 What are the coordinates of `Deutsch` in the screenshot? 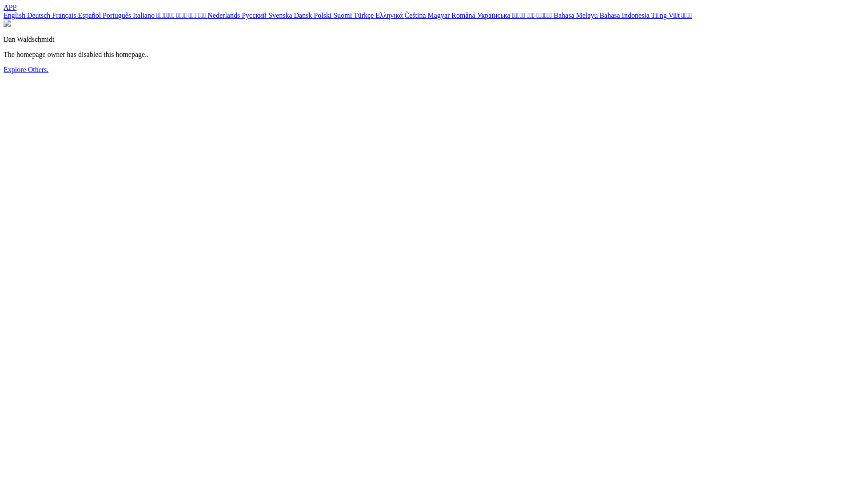 It's located at (40, 15).